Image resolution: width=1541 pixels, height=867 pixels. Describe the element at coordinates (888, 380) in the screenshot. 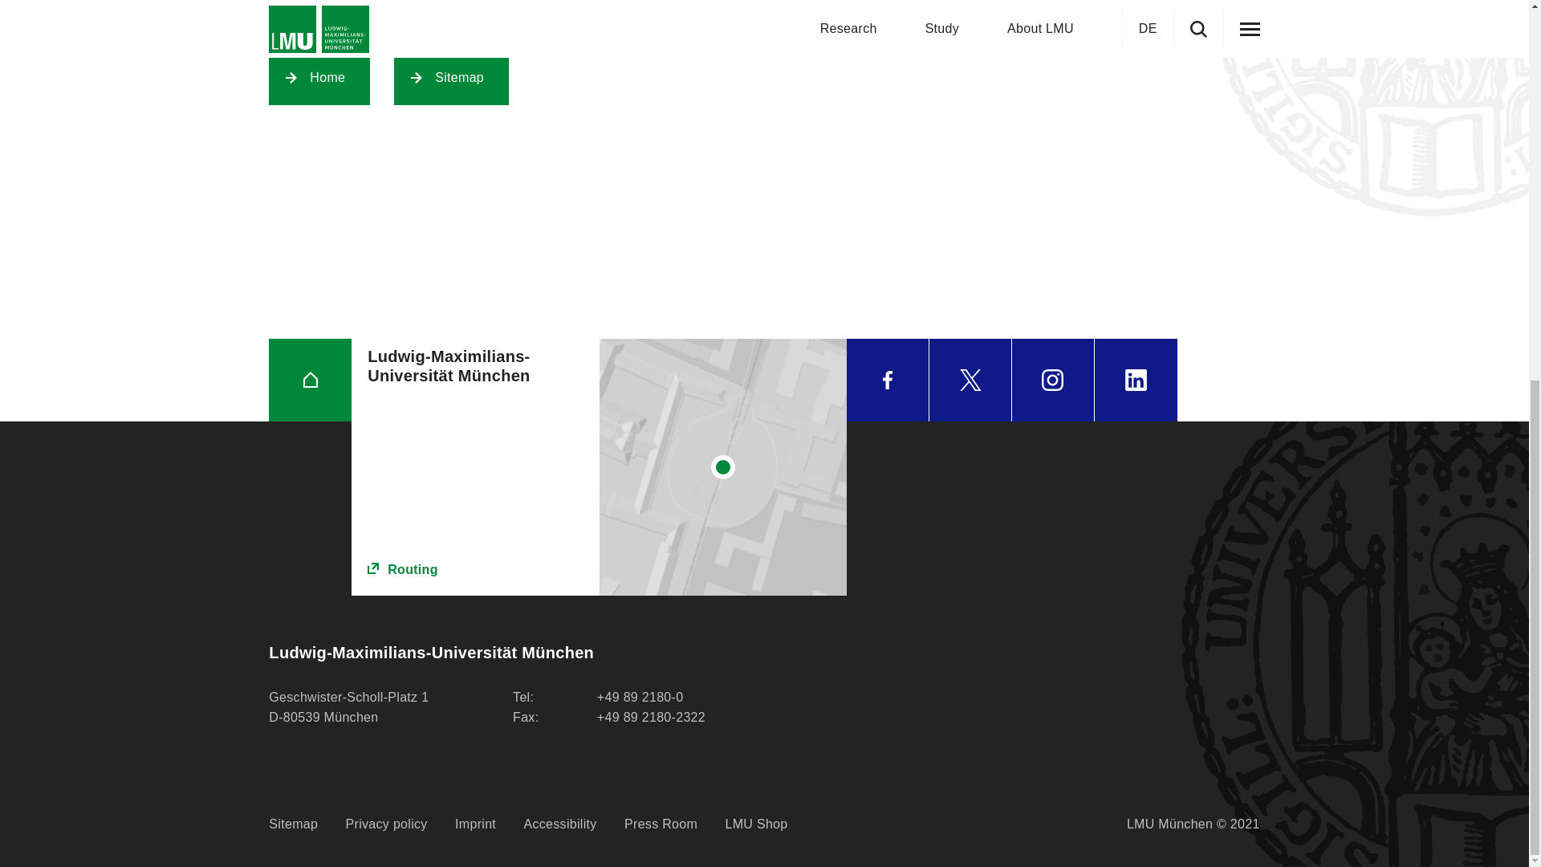

I see `Facebook-Link opens in a new window` at that location.